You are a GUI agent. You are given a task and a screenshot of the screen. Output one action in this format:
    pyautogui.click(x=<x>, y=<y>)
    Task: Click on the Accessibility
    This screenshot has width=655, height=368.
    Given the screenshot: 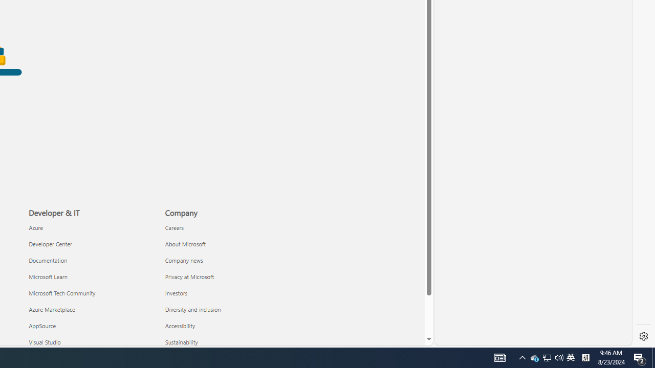 What is the action you would take?
    pyautogui.click(x=227, y=325)
    